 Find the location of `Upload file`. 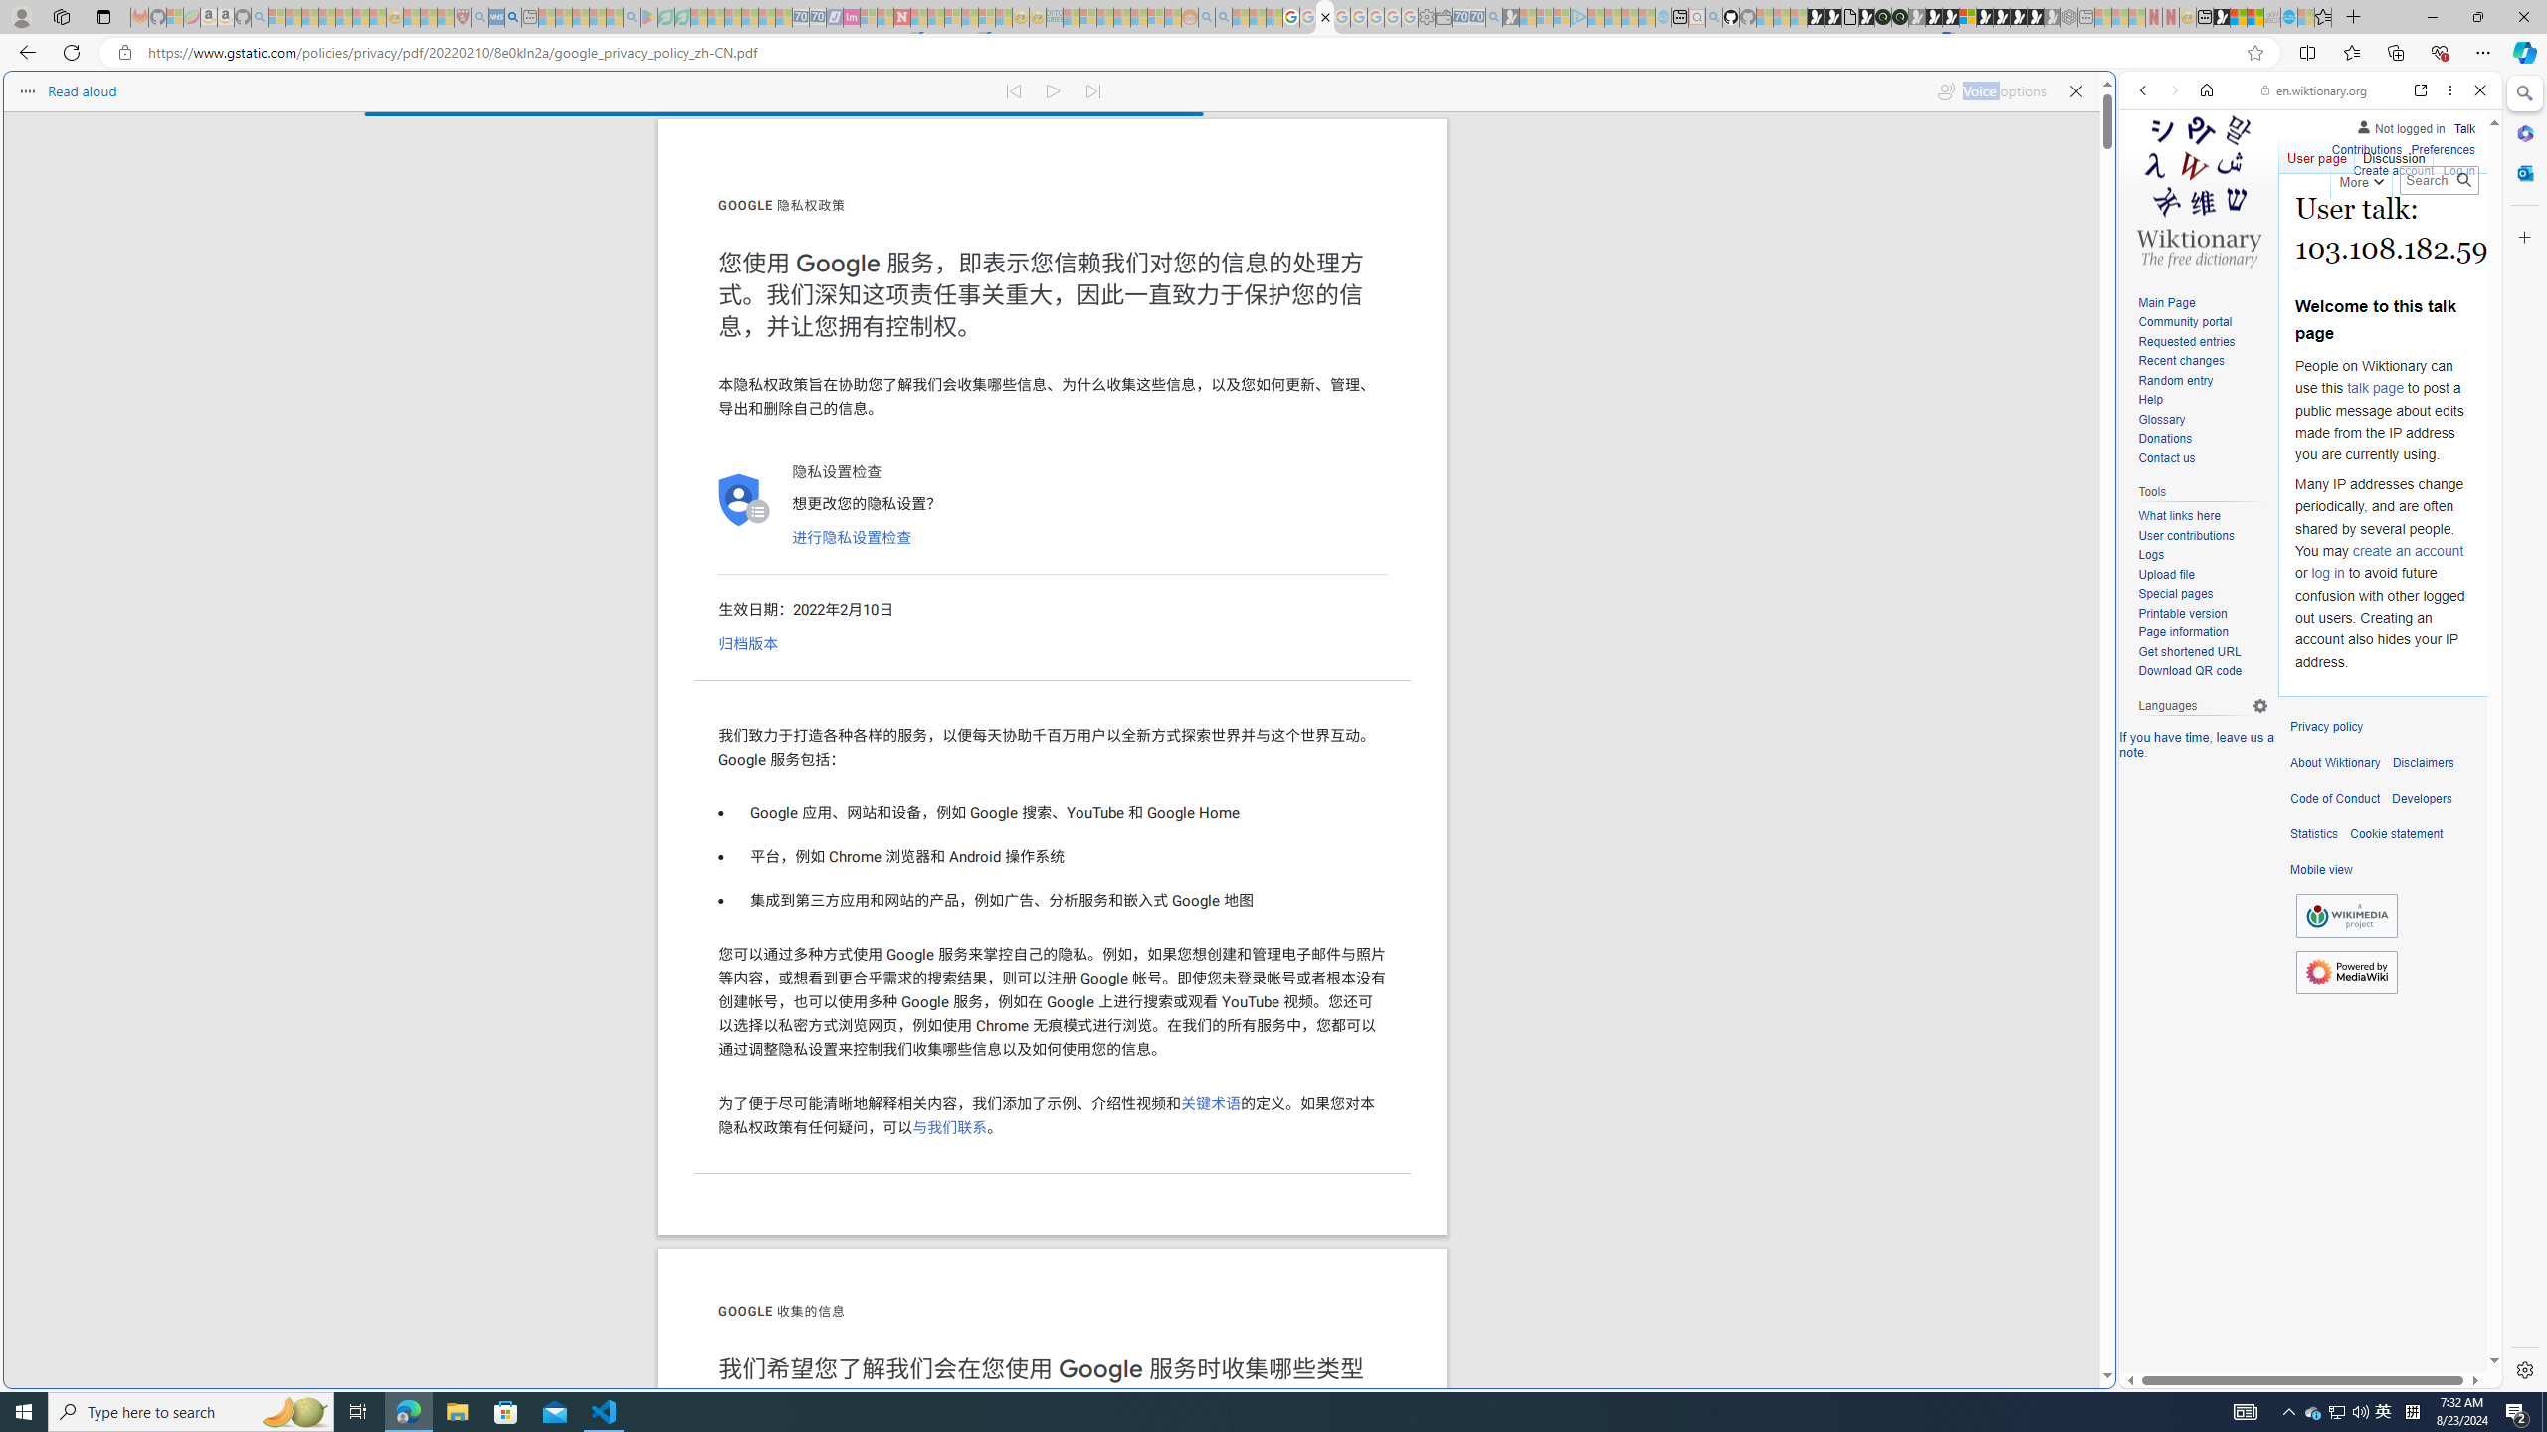

Upload file is located at coordinates (2203, 575).